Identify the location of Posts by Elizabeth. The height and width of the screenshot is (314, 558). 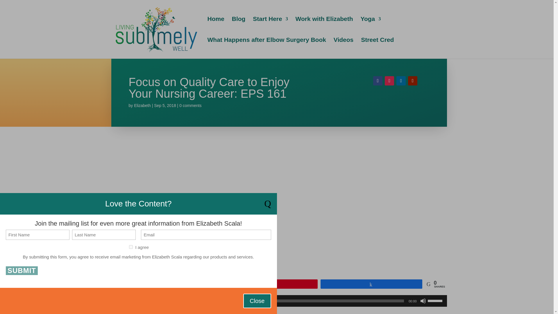
(142, 106).